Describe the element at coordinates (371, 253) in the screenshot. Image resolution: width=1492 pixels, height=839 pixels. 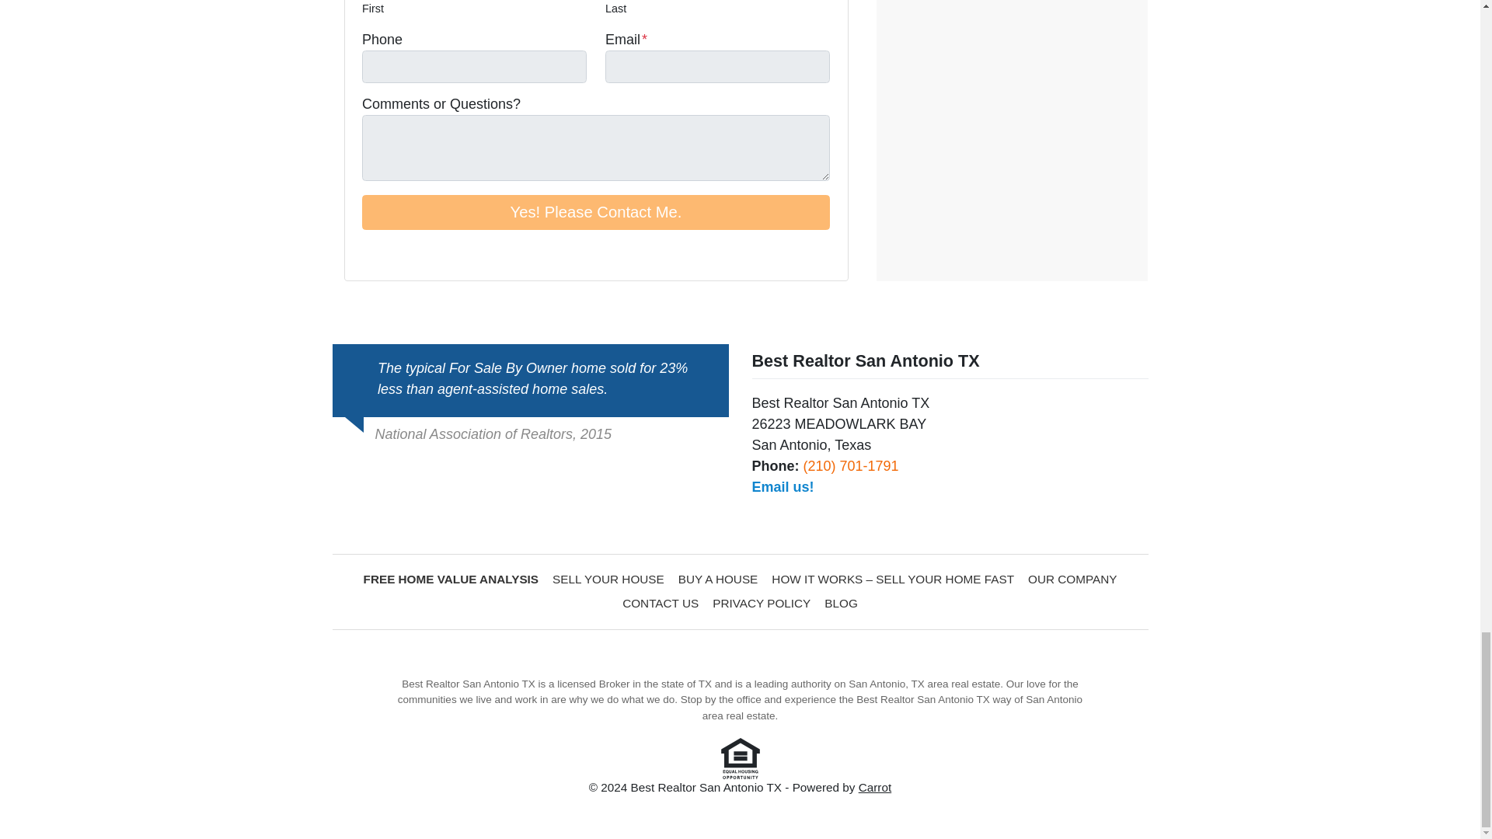
I see `Facebook` at that location.